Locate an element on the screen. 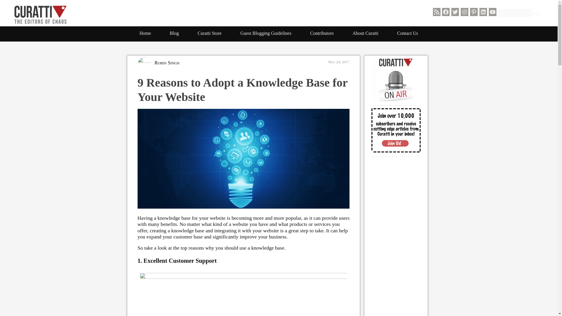  About Curatti is located at coordinates (365, 33).